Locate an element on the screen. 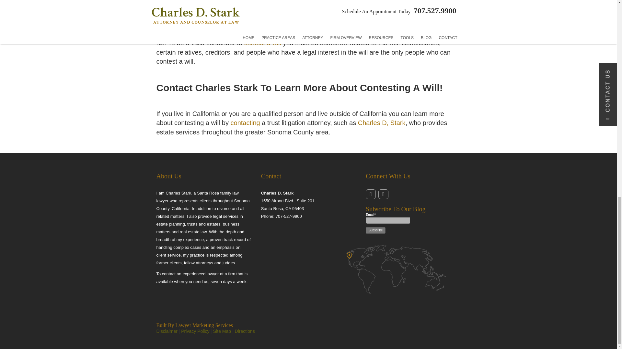 This screenshot has height=349, width=622. Disclaimer is located at coordinates (167, 331).